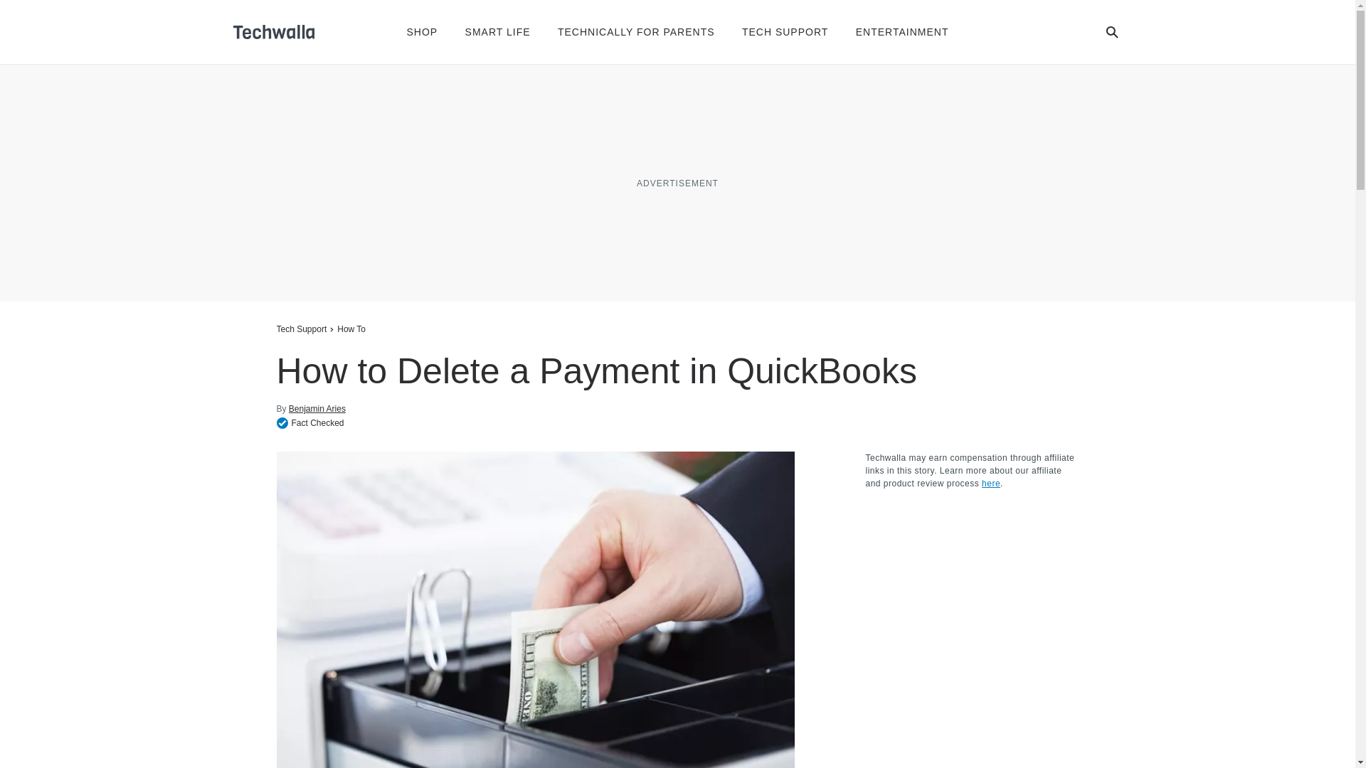 Image resolution: width=1366 pixels, height=768 pixels. I want to click on Learn more about our affiliate and product review process, so click(990, 483).